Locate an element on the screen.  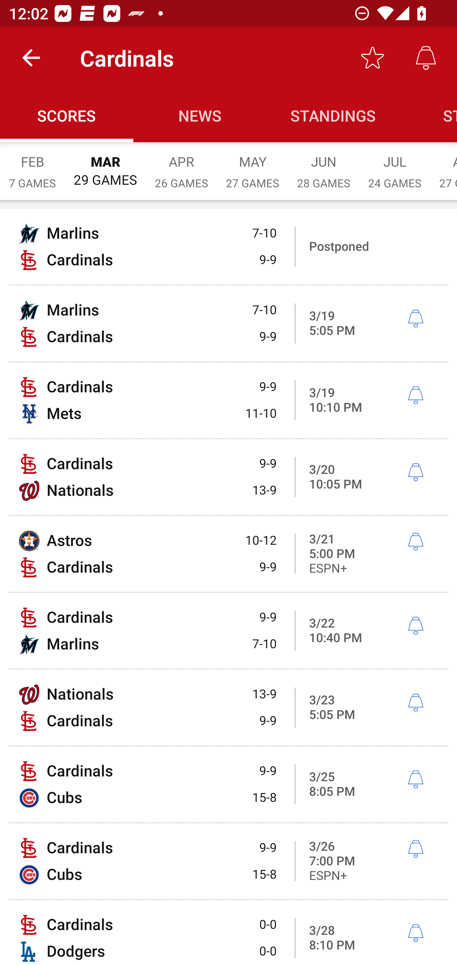
Cardinals 9-9 Cubs 15-8 3/25 8:05 PM í is located at coordinates (228, 784).